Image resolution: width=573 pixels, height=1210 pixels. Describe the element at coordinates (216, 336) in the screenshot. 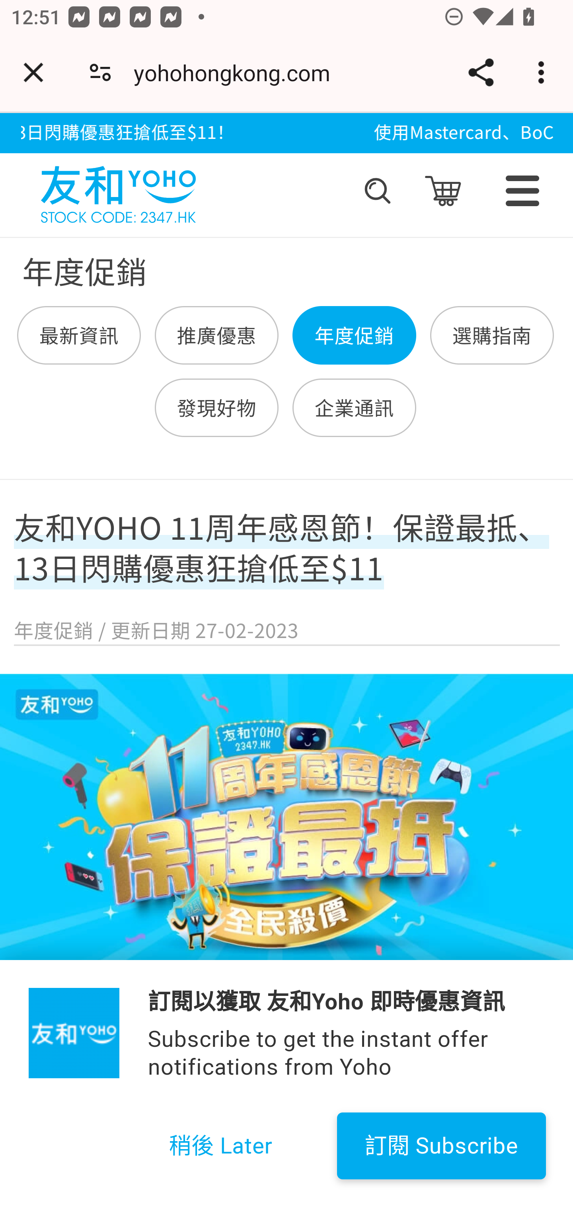

I see `推廣優惠` at that location.